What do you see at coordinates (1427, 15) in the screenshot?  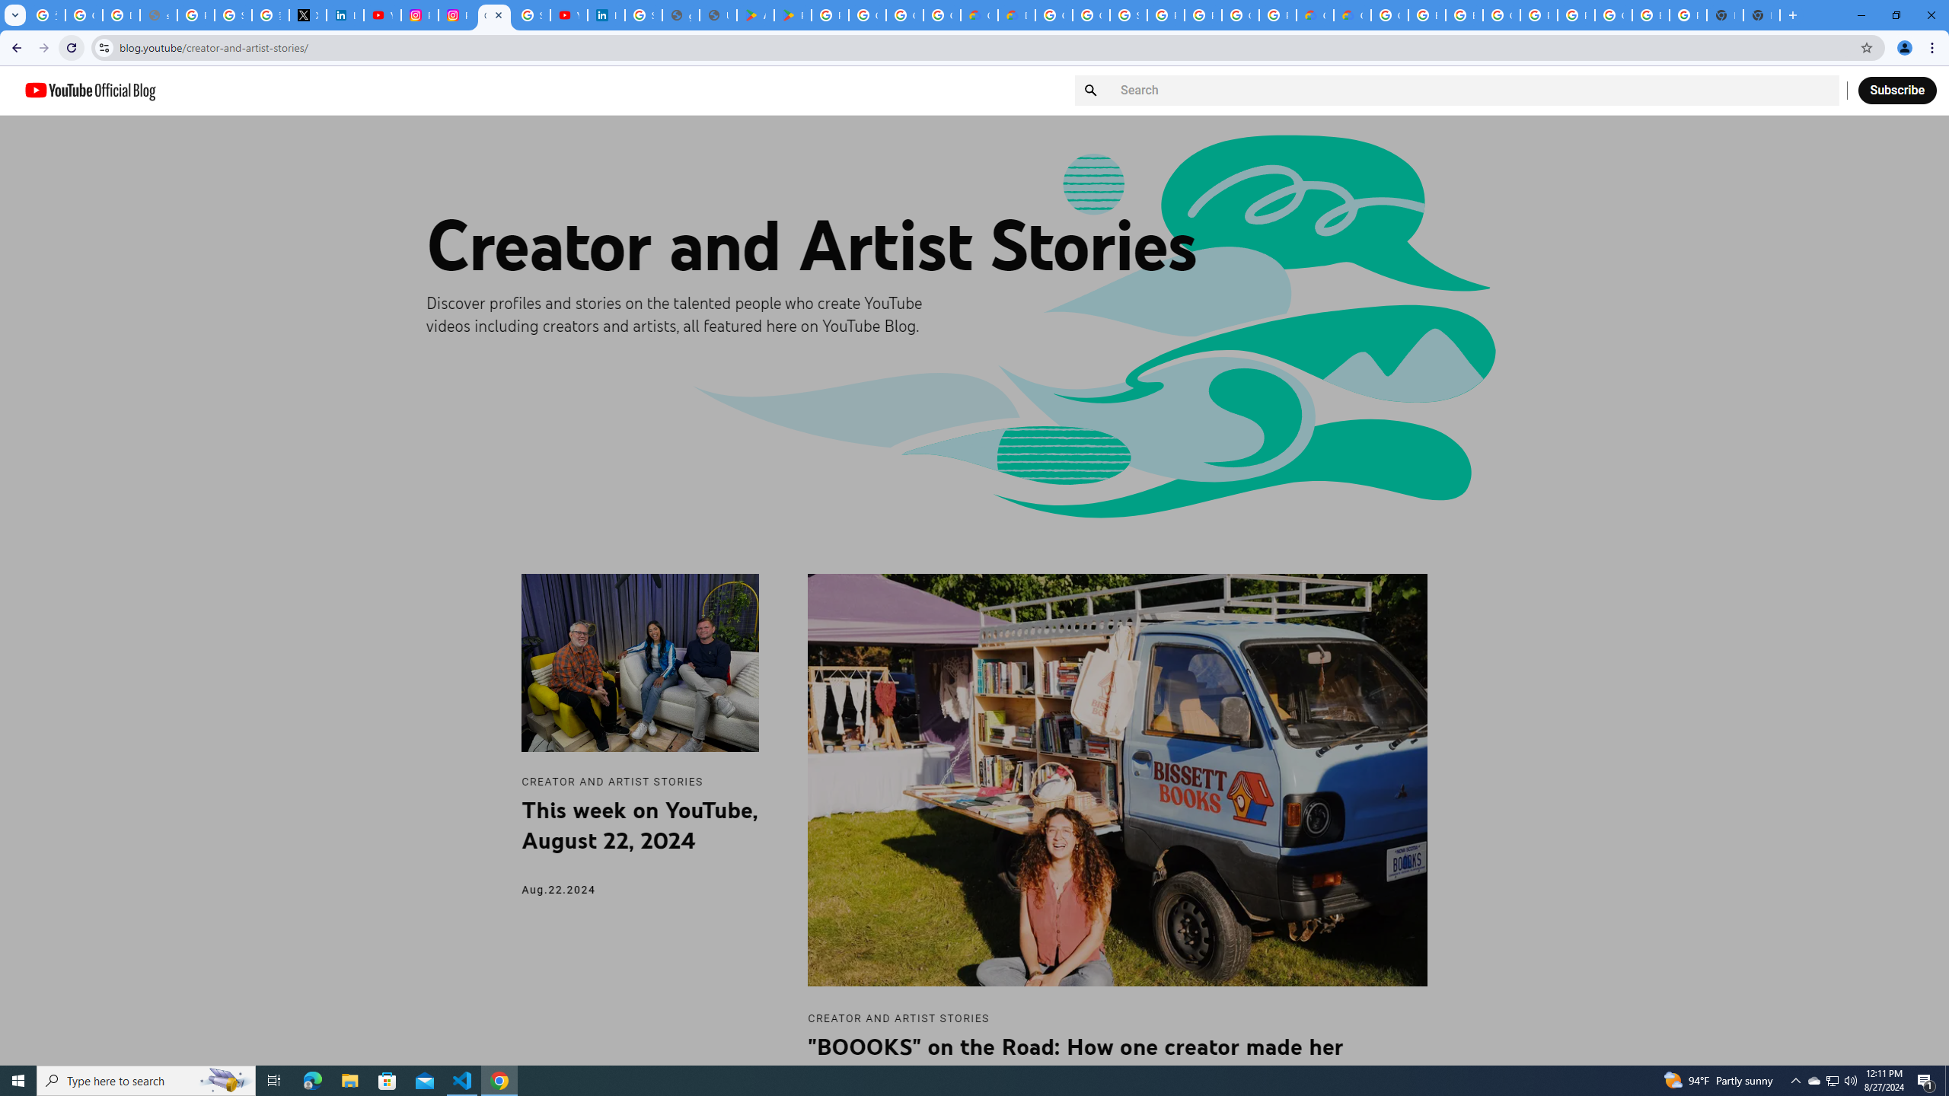 I see `Browse Chrome as a guest - Computer - Google Chrome Help` at bounding box center [1427, 15].